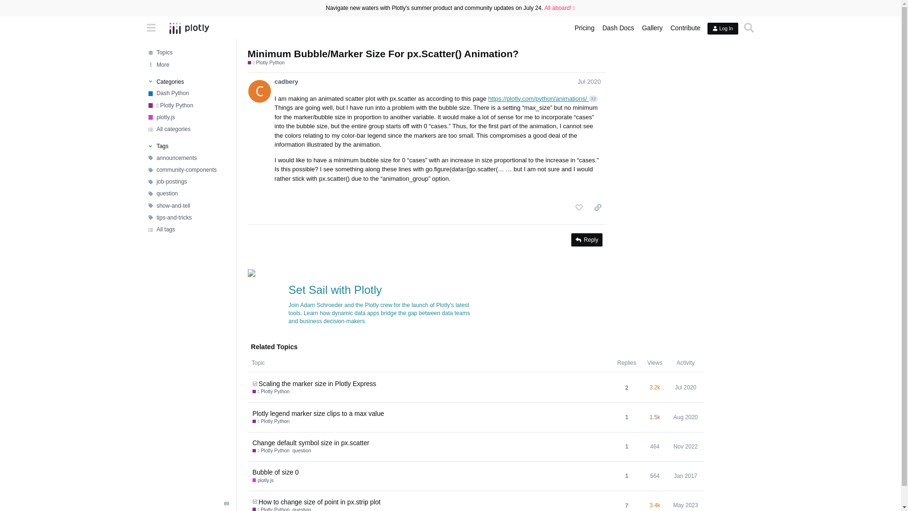 This screenshot has height=511, width=908. What do you see at coordinates (187, 82) in the screenshot?
I see `Toggle section` at bounding box center [187, 82].